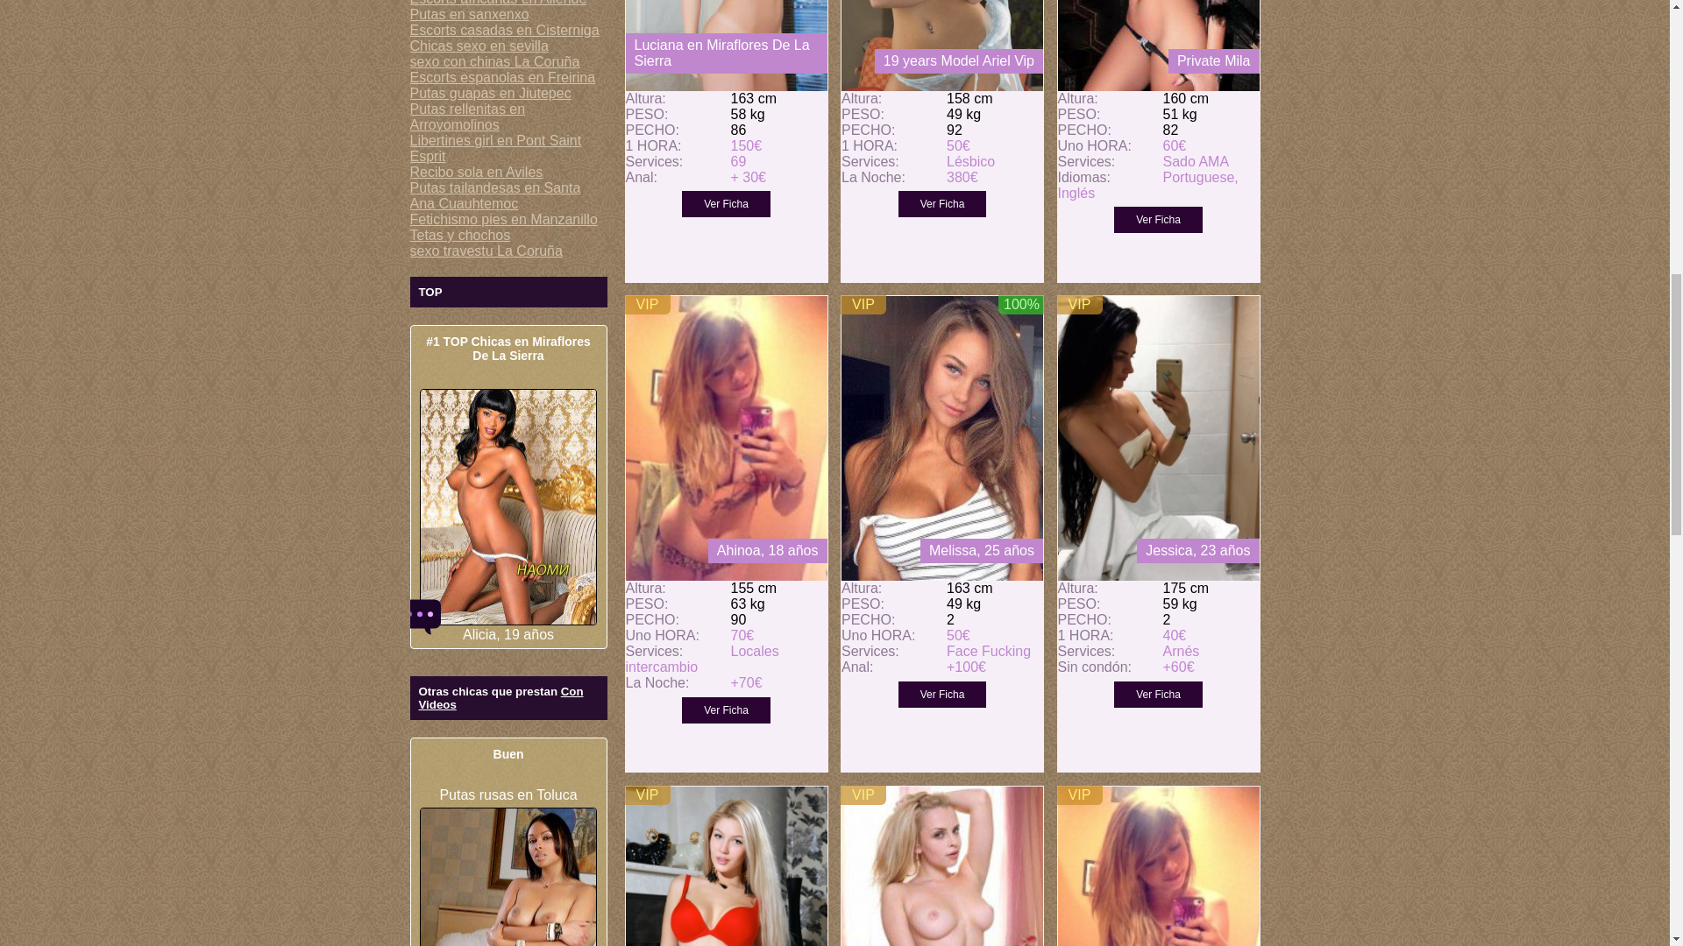  Describe the element at coordinates (503, 219) in the screenshot. I see `Fetichismo pies en Manzanillo` at that location.